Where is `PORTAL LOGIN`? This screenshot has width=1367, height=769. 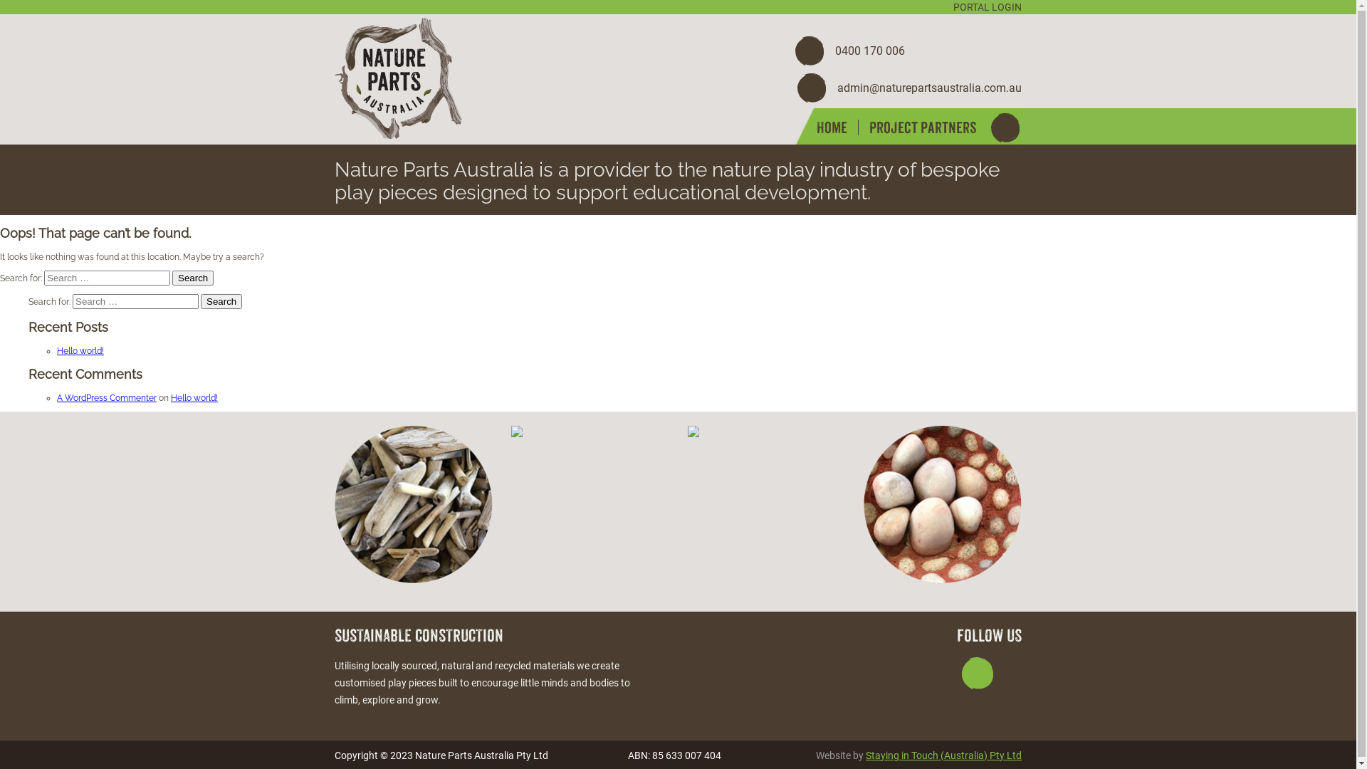
PORTAL LOGIN is located at coordinates (988, 7).